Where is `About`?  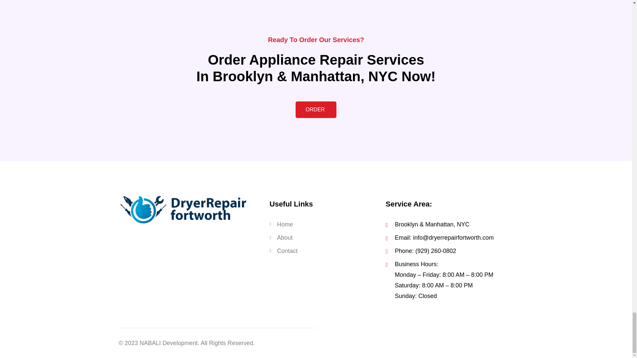
About is located at coordinates (324, 237).